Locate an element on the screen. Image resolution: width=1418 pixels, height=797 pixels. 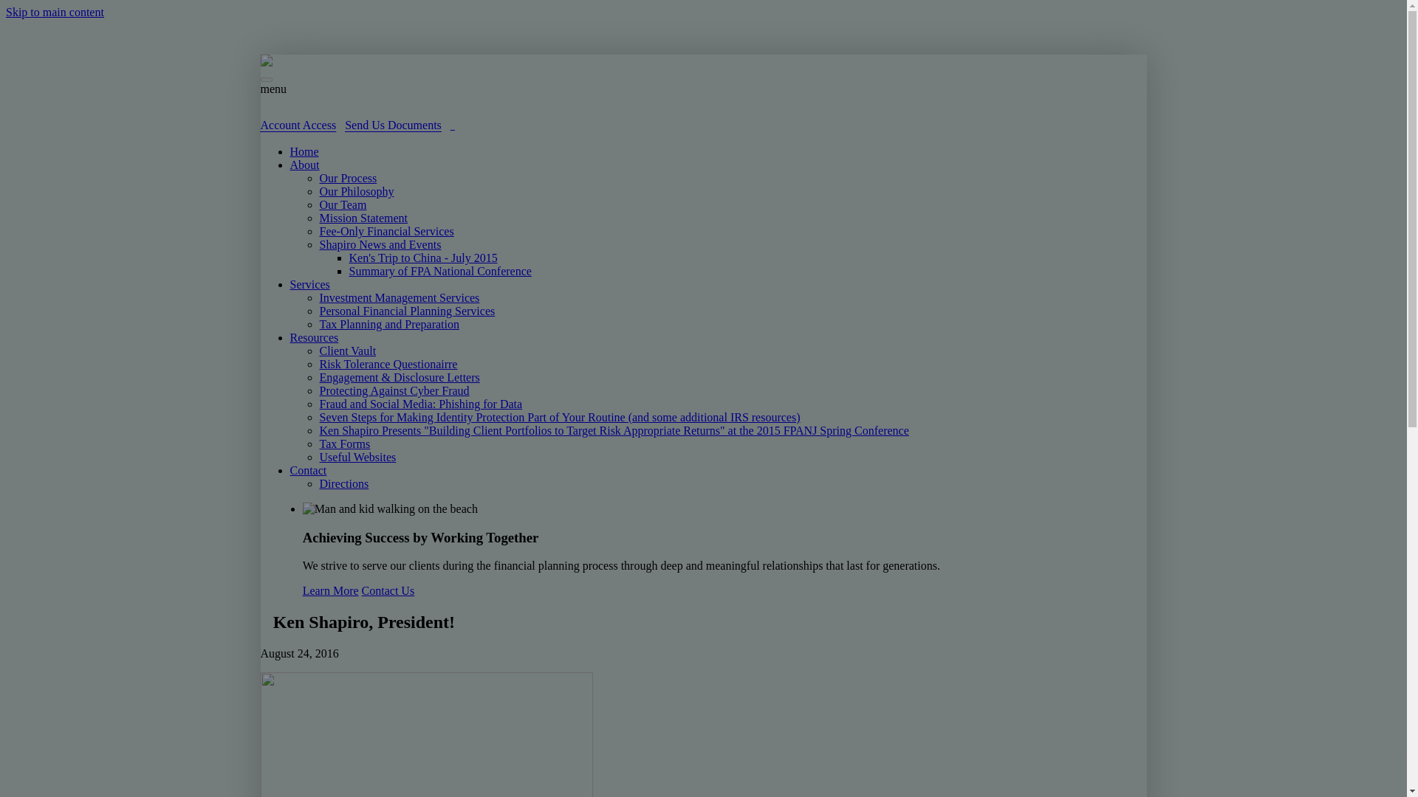
Shapiro News and Events is located at coordinates (380, 244).